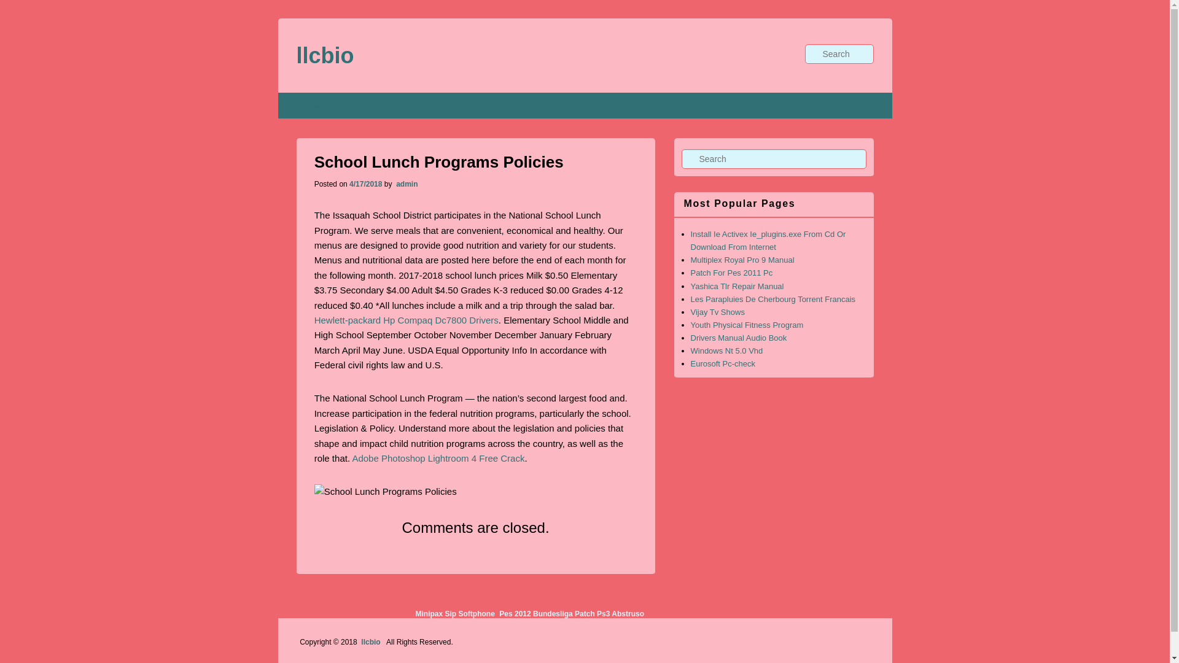 The height and width of the screenshot is (663, 1179). What do you see at coordinates (407, 320) in the screenshot?
I see `Hewlett-packard Hp Compaq Dc7800 Drivers` at bounding box center [407, 320].